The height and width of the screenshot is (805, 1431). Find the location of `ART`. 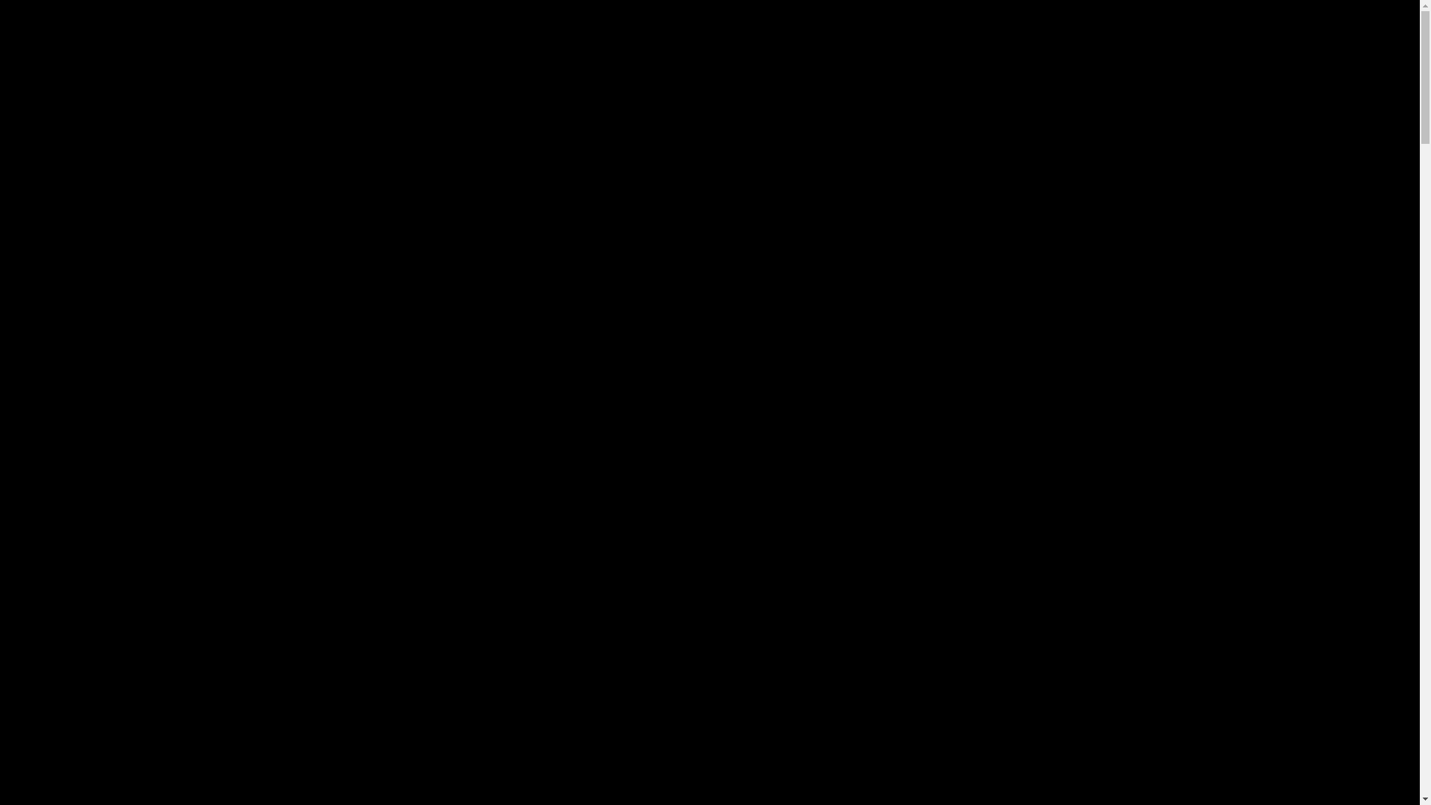

ART is located at coordinates (852, 256).